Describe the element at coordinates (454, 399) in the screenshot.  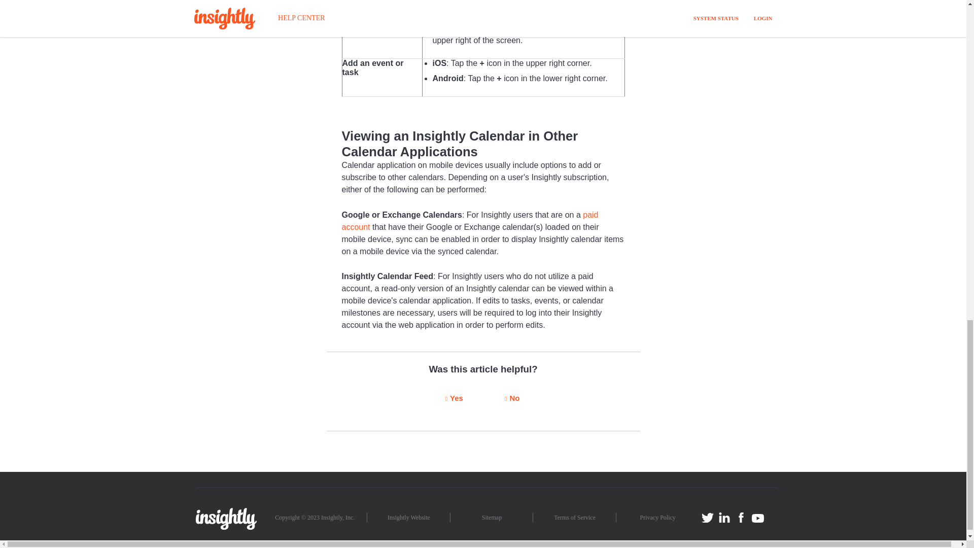
I see `Yes` at that location.